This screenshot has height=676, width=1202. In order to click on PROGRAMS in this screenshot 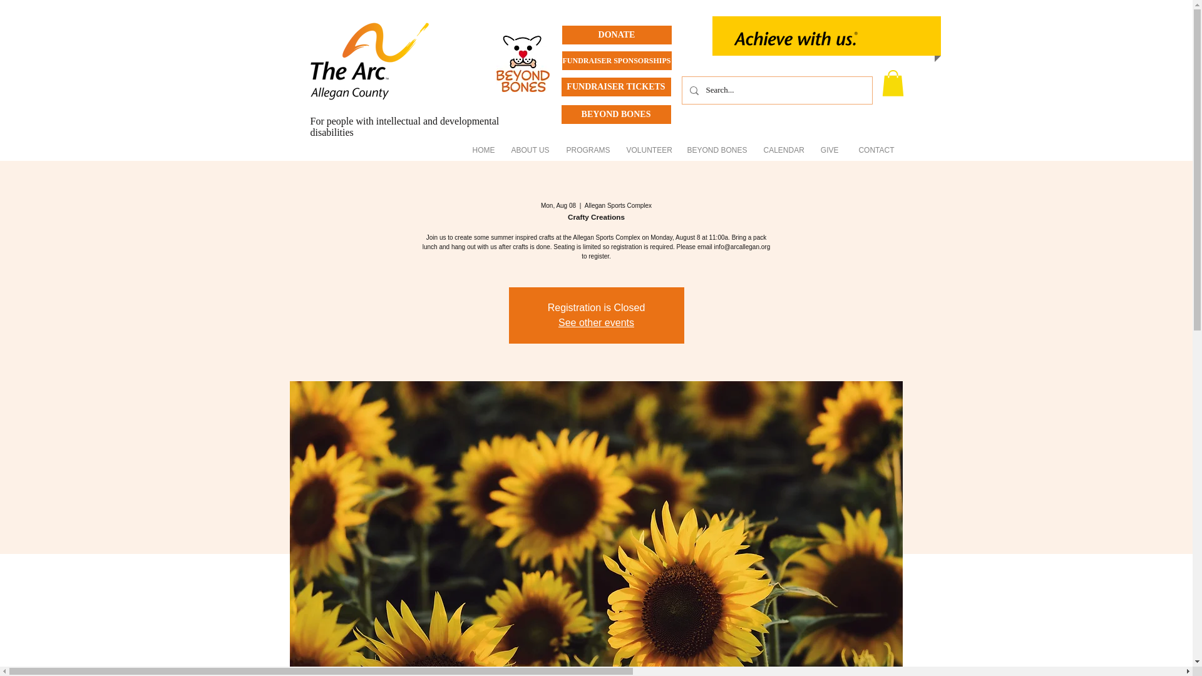, I will do `click(587, 145)`.